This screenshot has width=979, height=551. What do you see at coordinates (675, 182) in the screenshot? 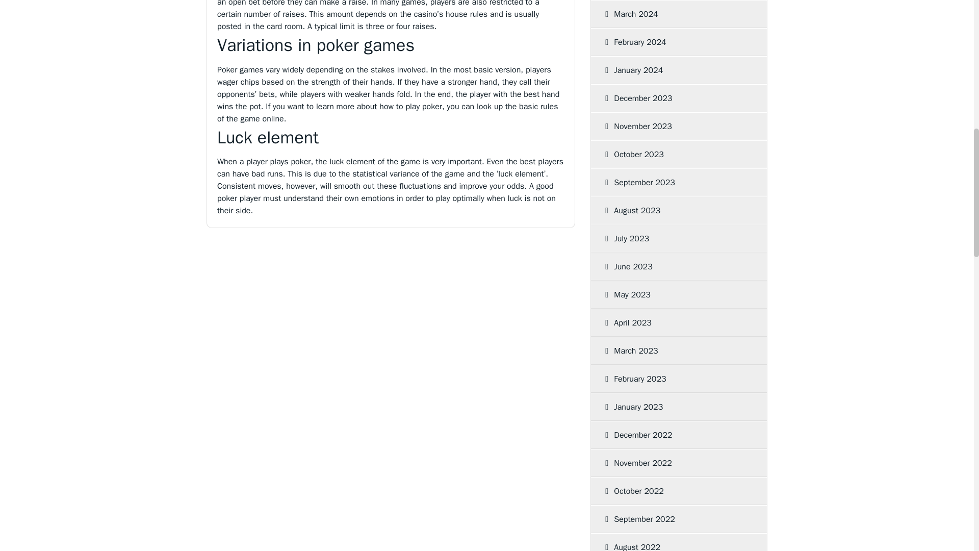
I see `September 2023` at bounding box center [675, 182].